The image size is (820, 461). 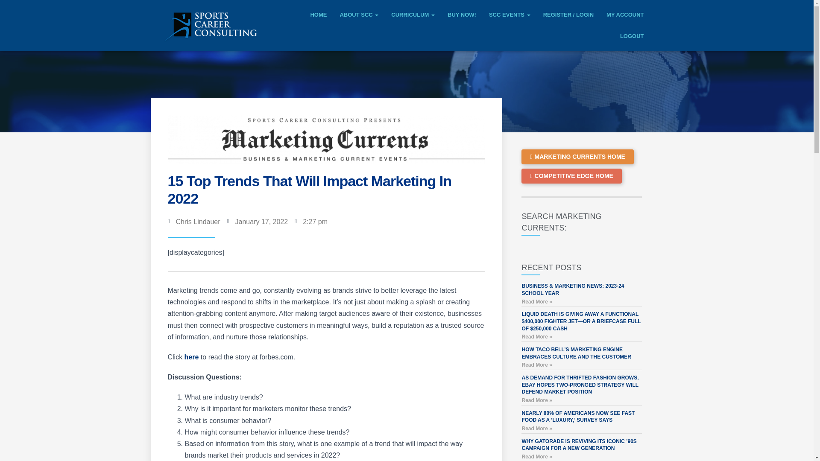 I want to click on ABOUT SCC, so click(x=359, y=15).